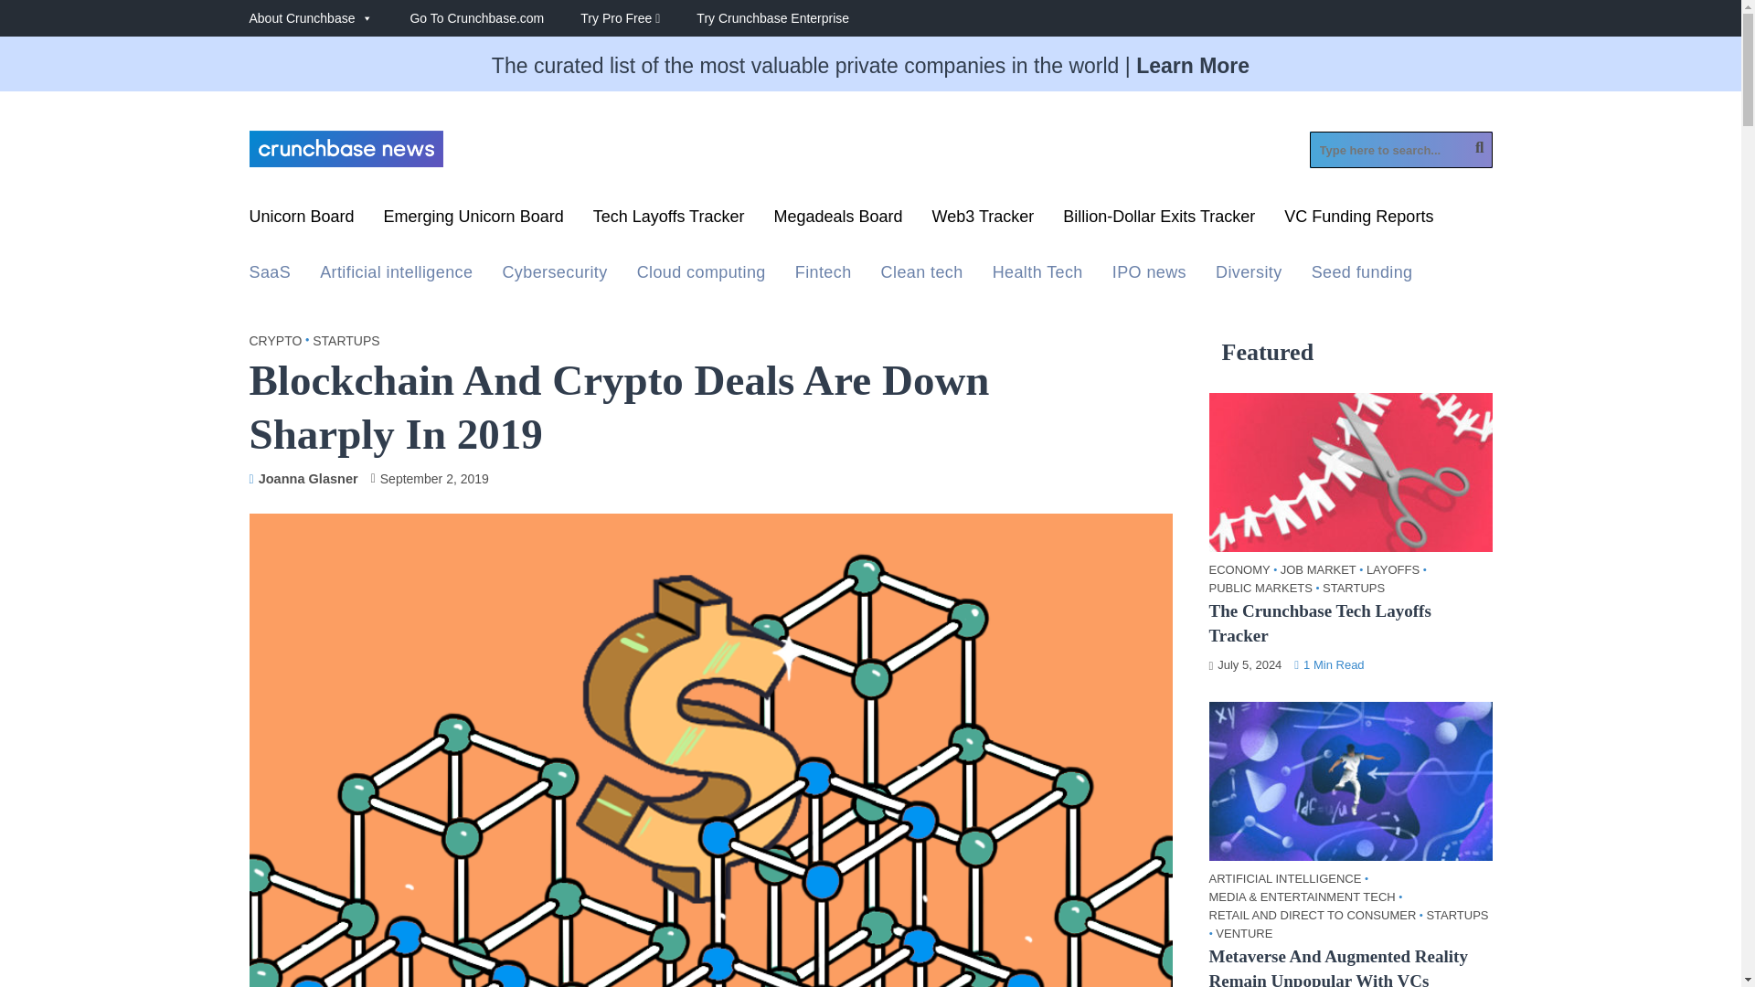 This screenshot has width=1755, height=987. What do you see at coordinates (1369, 221) in the screenshot?
I see `VC Funding Reports` at bounding box center [1369, 221].